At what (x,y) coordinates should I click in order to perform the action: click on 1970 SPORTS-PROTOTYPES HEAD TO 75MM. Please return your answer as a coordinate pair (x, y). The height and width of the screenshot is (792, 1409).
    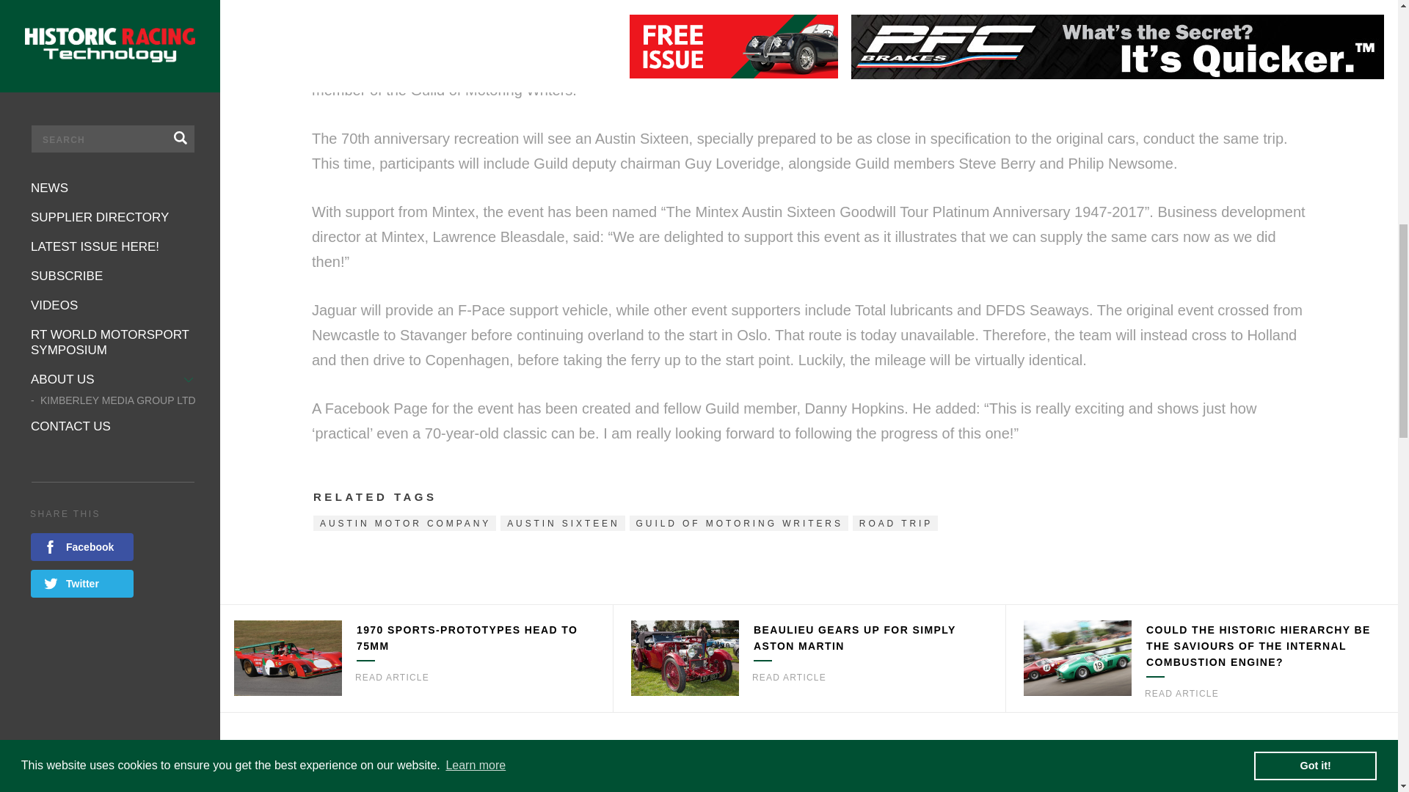
    Looking at the image, I should click on (467, 638).